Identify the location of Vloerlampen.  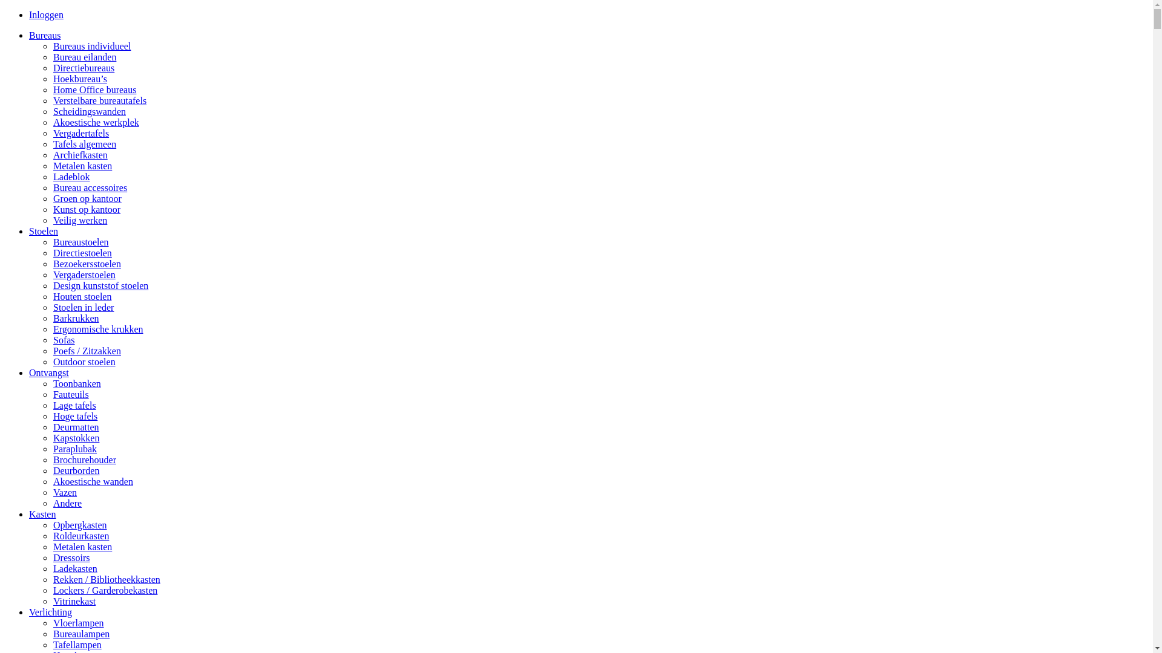
(79, 623).